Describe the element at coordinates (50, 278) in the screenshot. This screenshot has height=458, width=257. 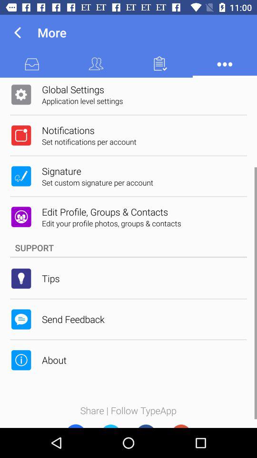
I see `click item below the support app` at that location.